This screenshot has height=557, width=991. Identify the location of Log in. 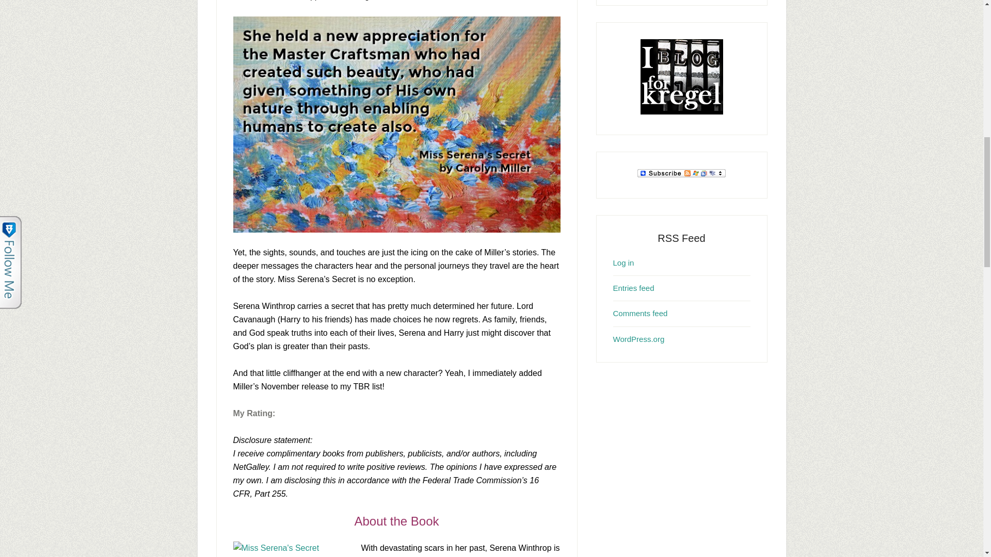
(624, 262).